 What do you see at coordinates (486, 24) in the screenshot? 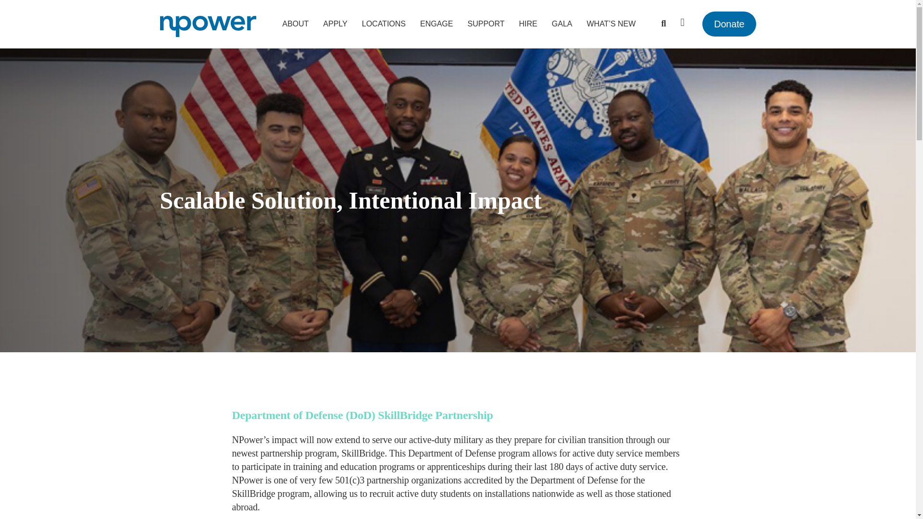
I see `SUPPORT` at bounding box center [486, 24].